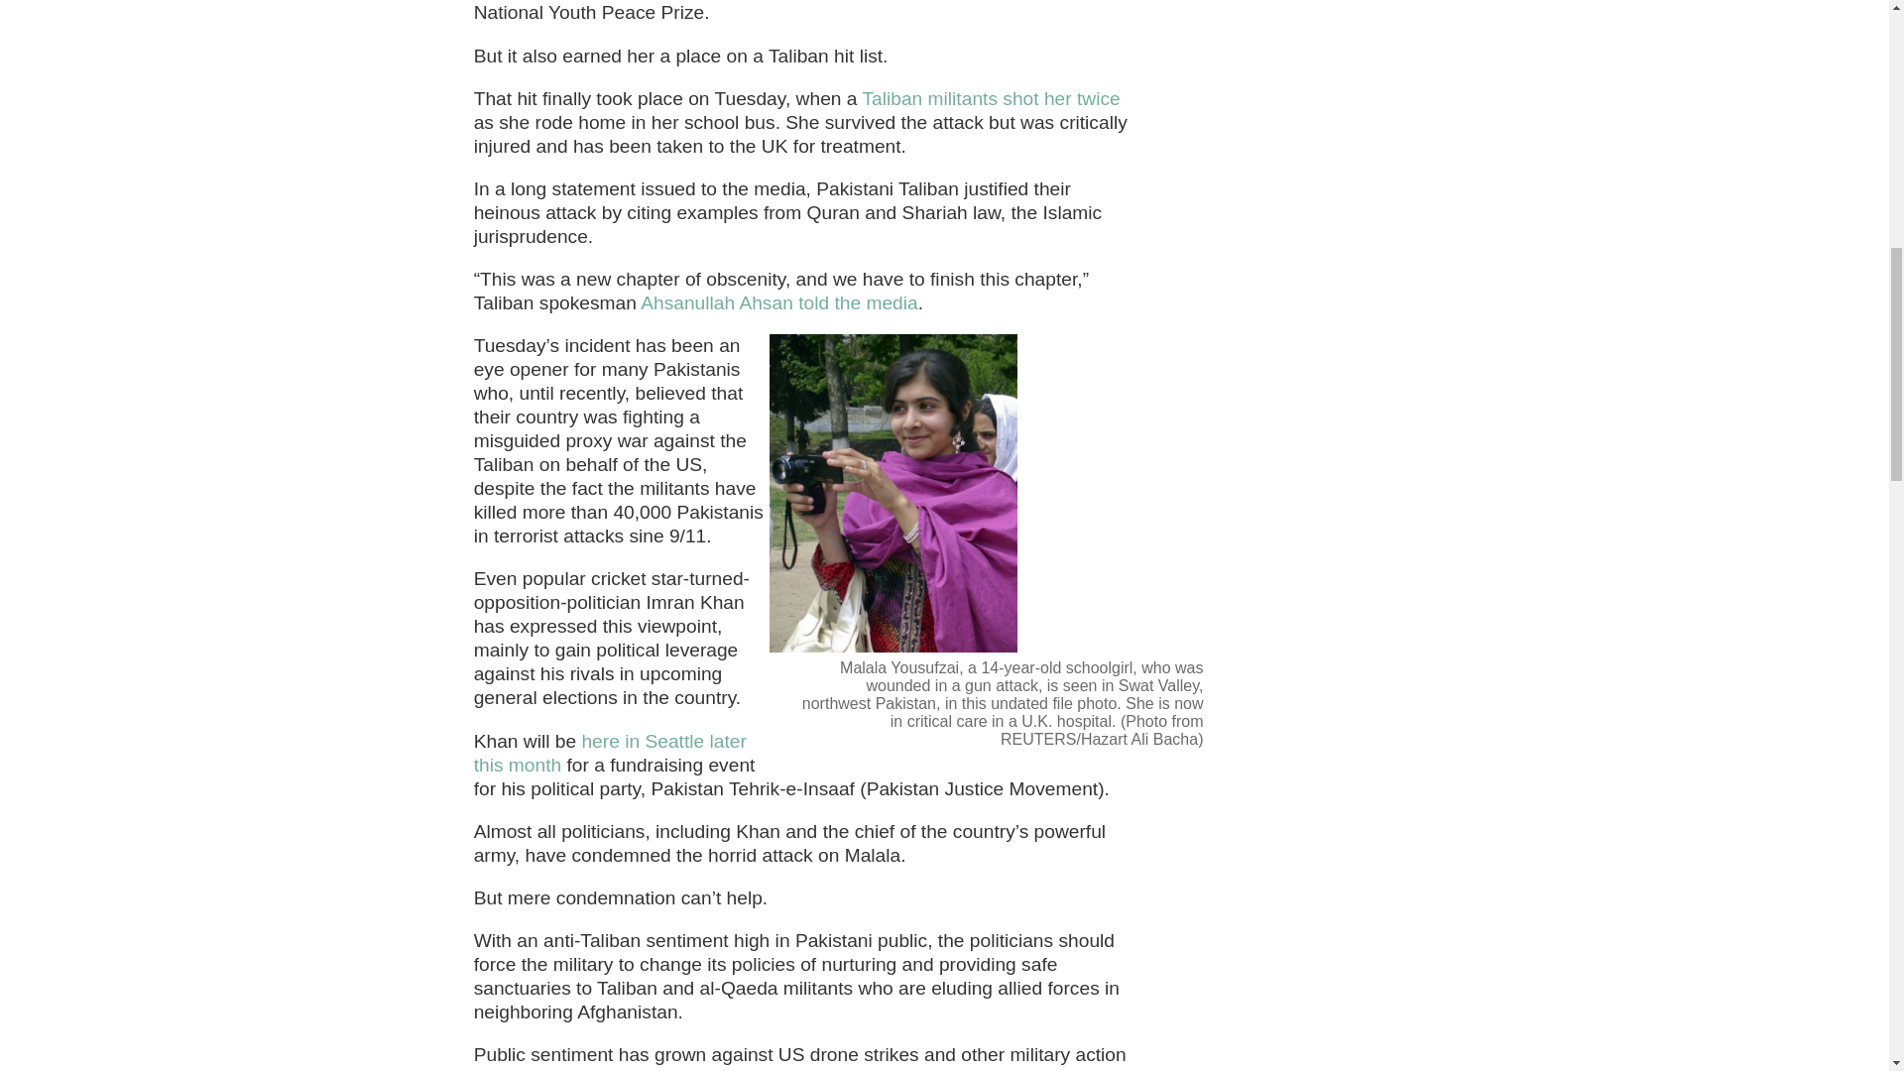 Image resolution: width=1904 pixels, height=1071 pixels. I want to click on Ahsanullah Ahsan told the media, so click(778, 302).